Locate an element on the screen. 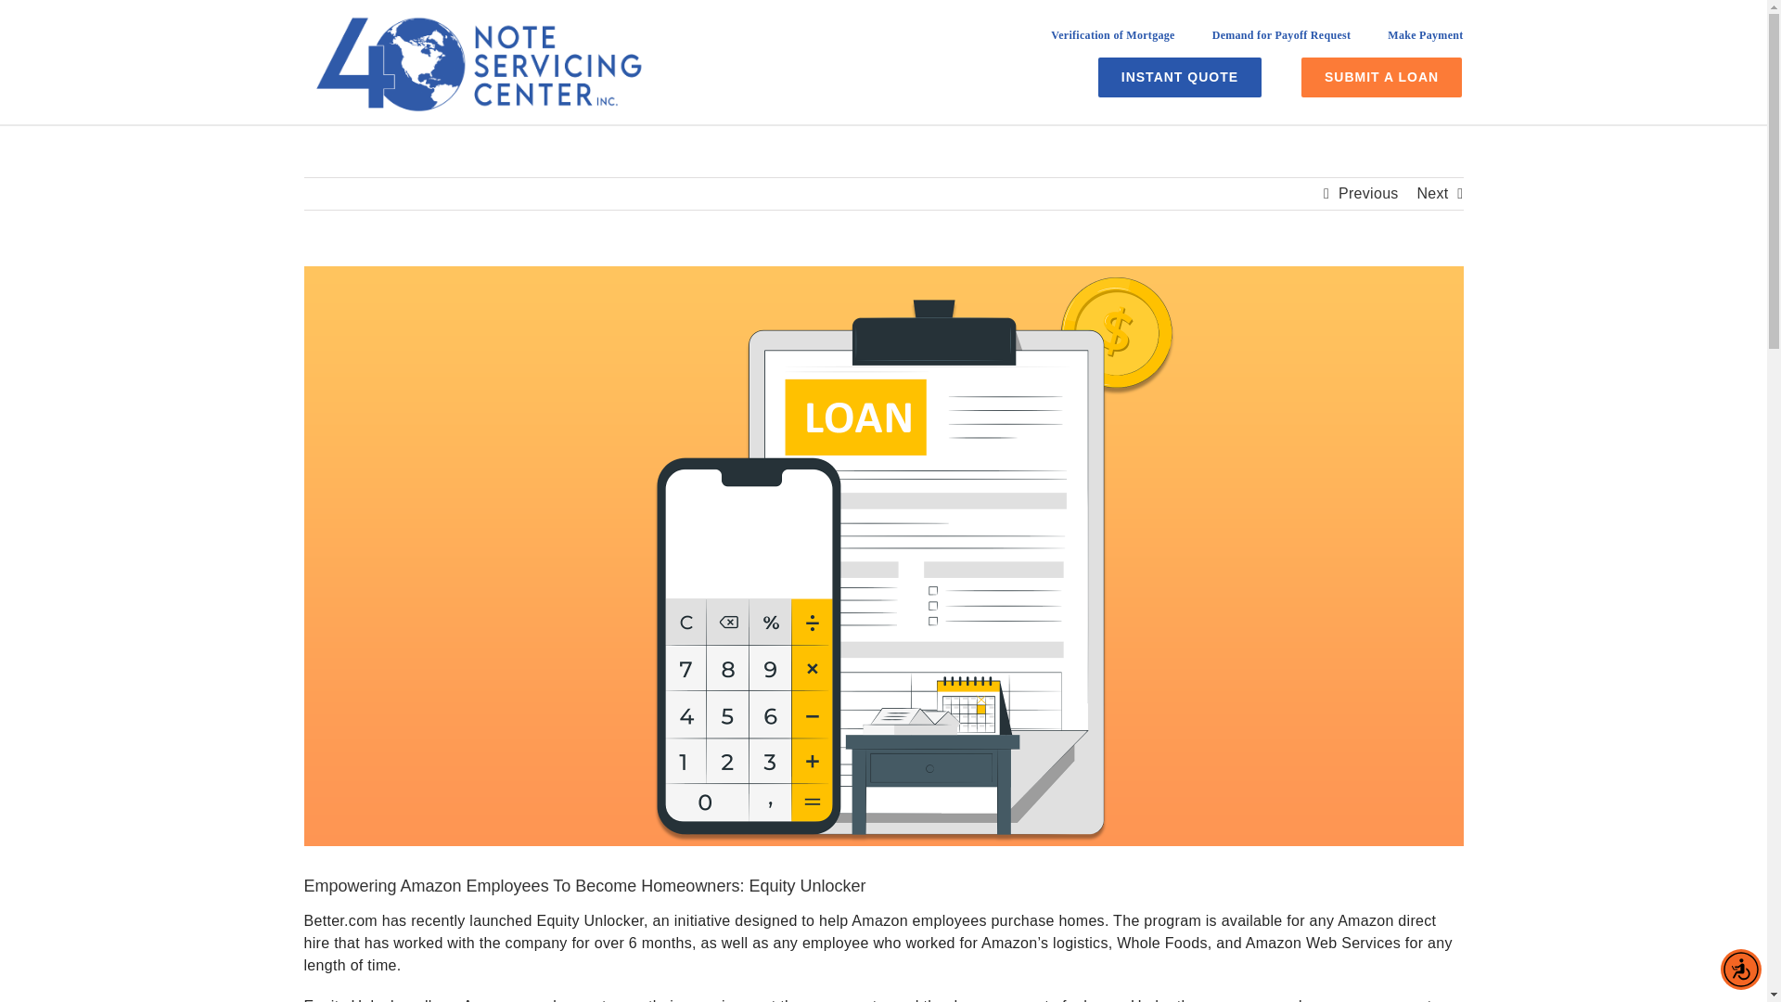 The image size is (1781, 1002). Next is located at coordinates (1431, 193).